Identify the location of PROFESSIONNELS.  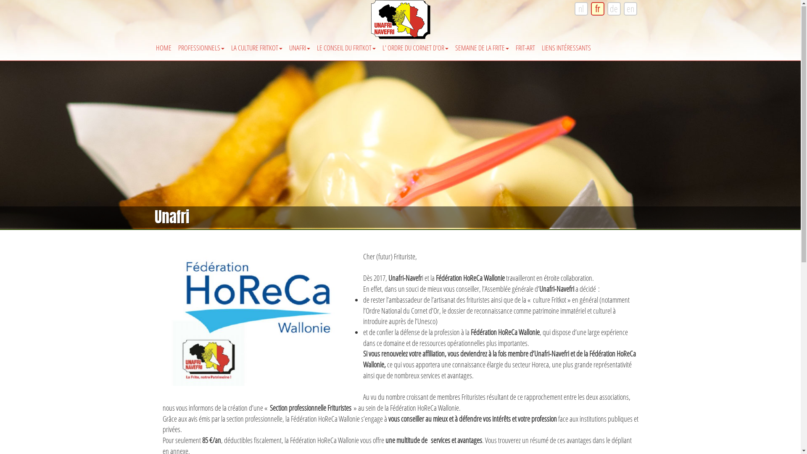
(201, 45).